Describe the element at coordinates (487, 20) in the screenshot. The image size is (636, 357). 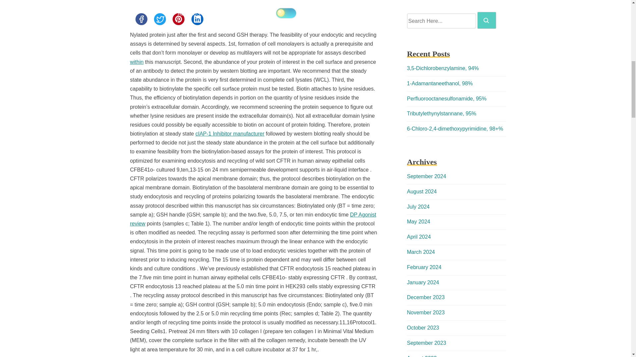
I see `Search` at that location.